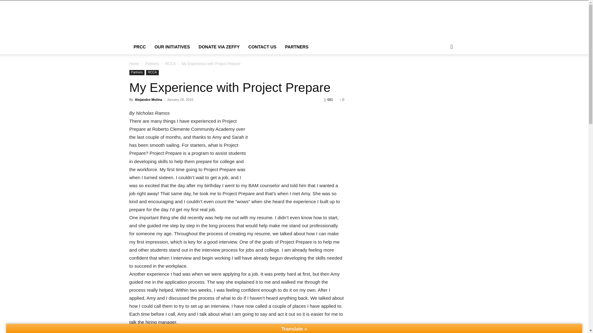  Describe the element at coordinates (148, 100) in the screenshot. I see `Alejandro Molina` at that location.